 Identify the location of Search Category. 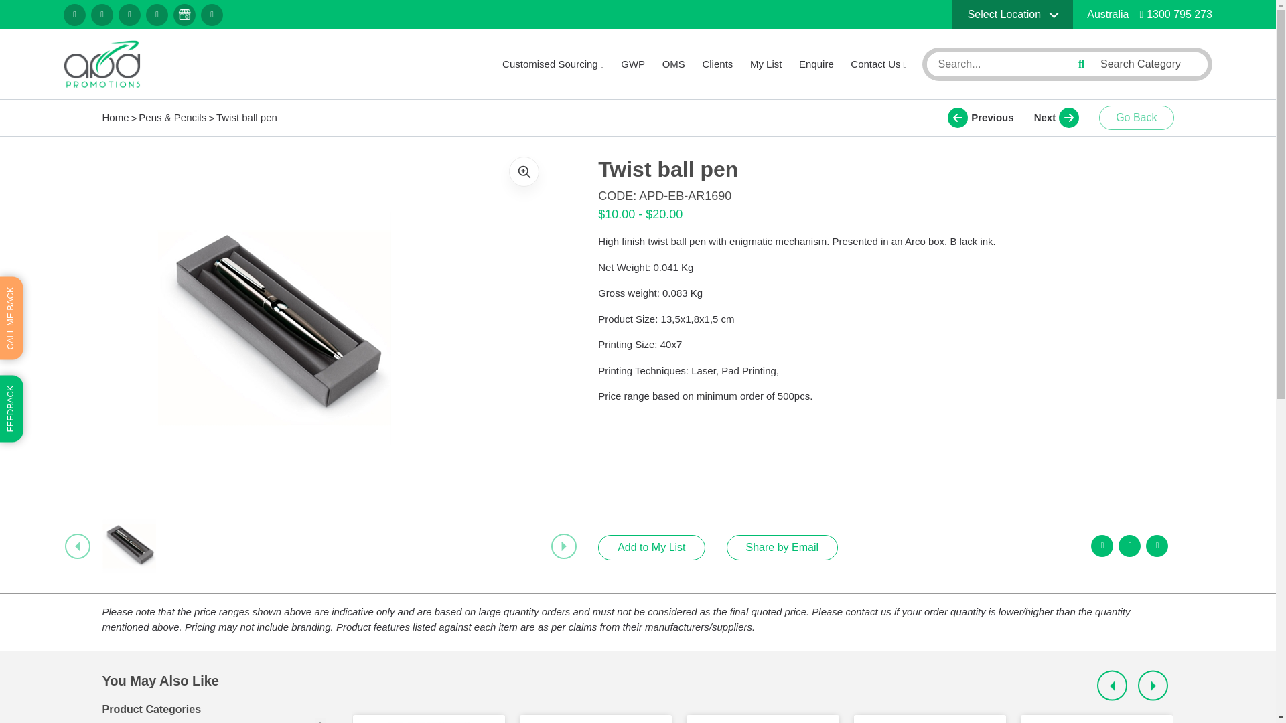
(1149, 64).